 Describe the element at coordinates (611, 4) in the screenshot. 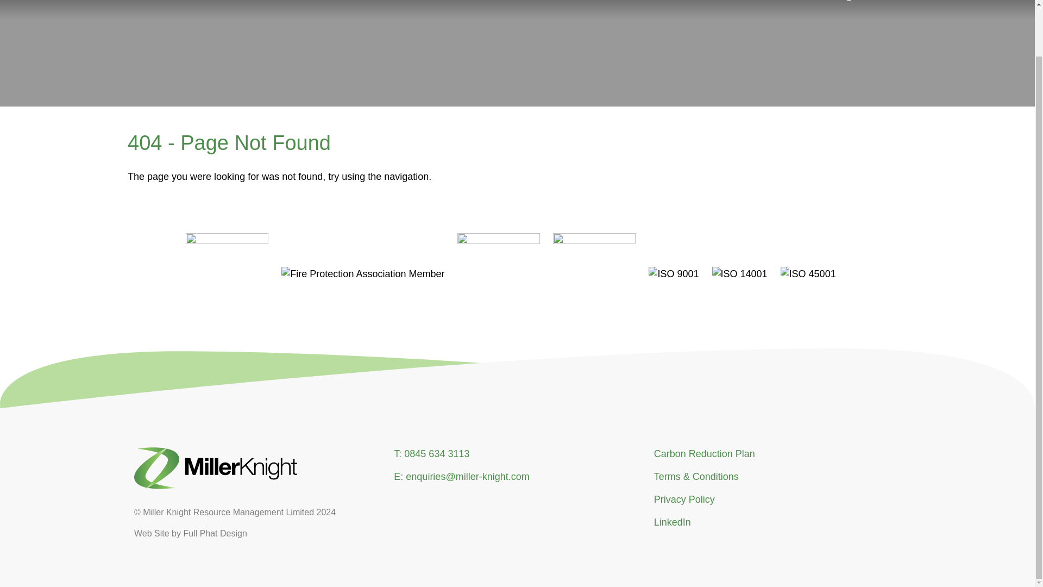

I see `Remedial Fire Protection` at that location.